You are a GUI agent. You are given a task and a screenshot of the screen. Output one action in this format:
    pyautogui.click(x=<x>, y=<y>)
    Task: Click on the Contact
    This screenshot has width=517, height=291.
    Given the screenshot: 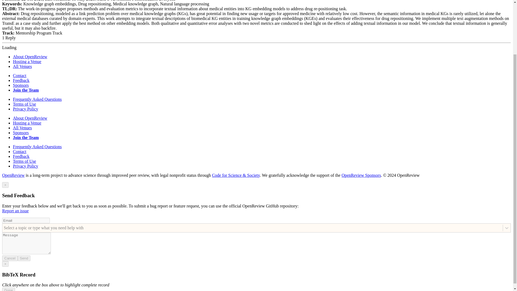 What is the action you would take?
    pyautogui.click(x=19, y=151)
    